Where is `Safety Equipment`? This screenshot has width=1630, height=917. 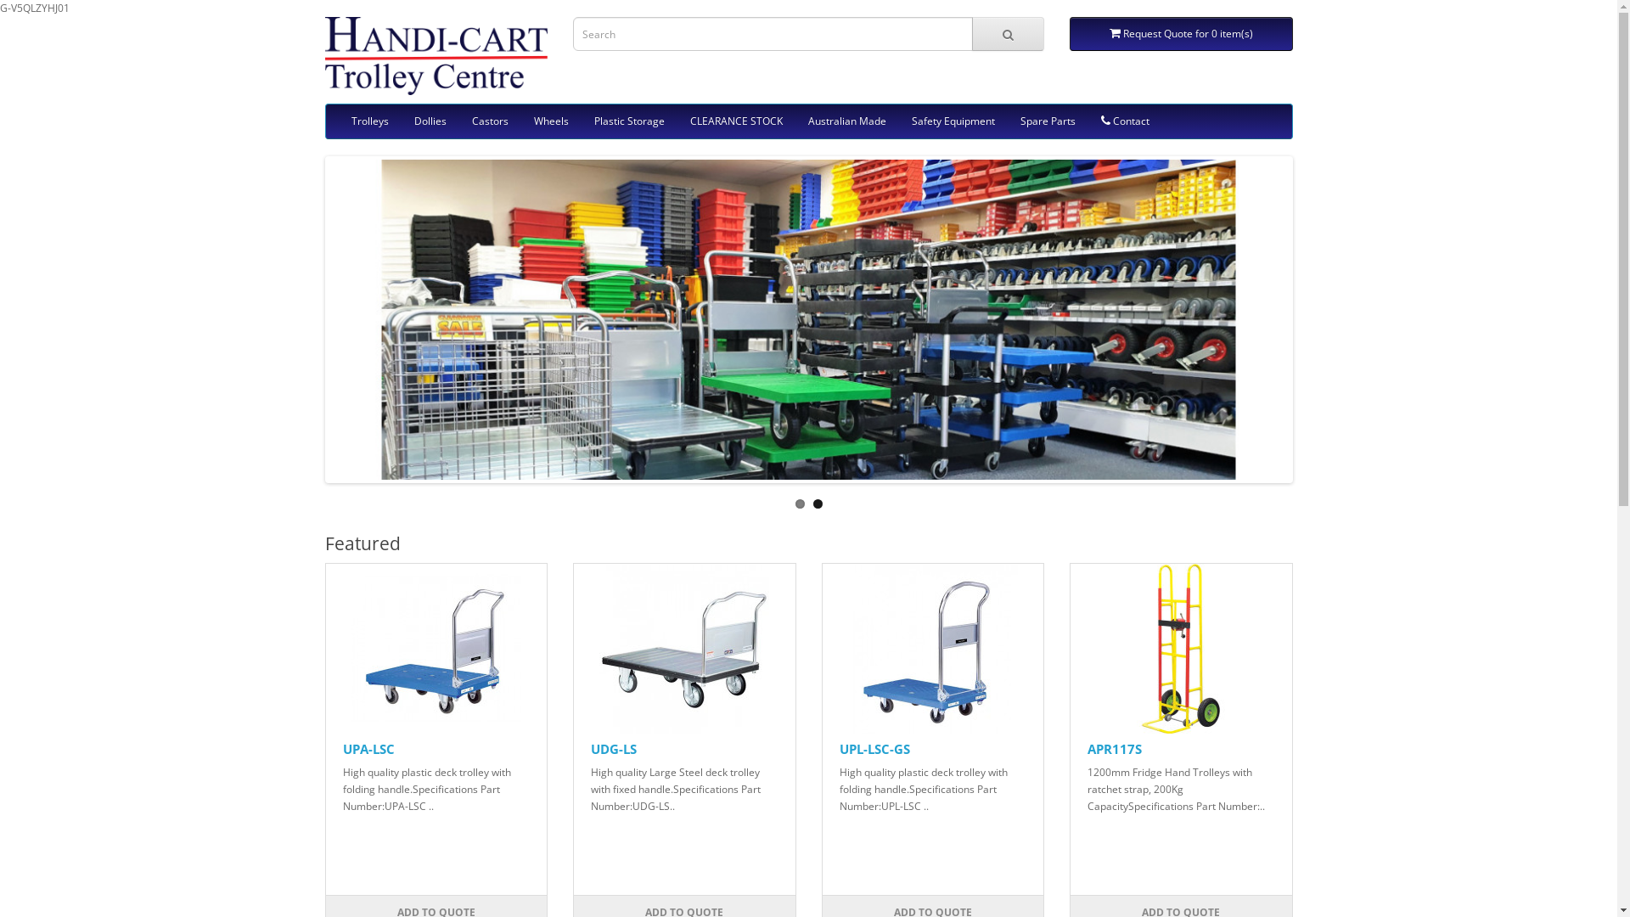 Safety Equipment is located at coordinates (953, 121).